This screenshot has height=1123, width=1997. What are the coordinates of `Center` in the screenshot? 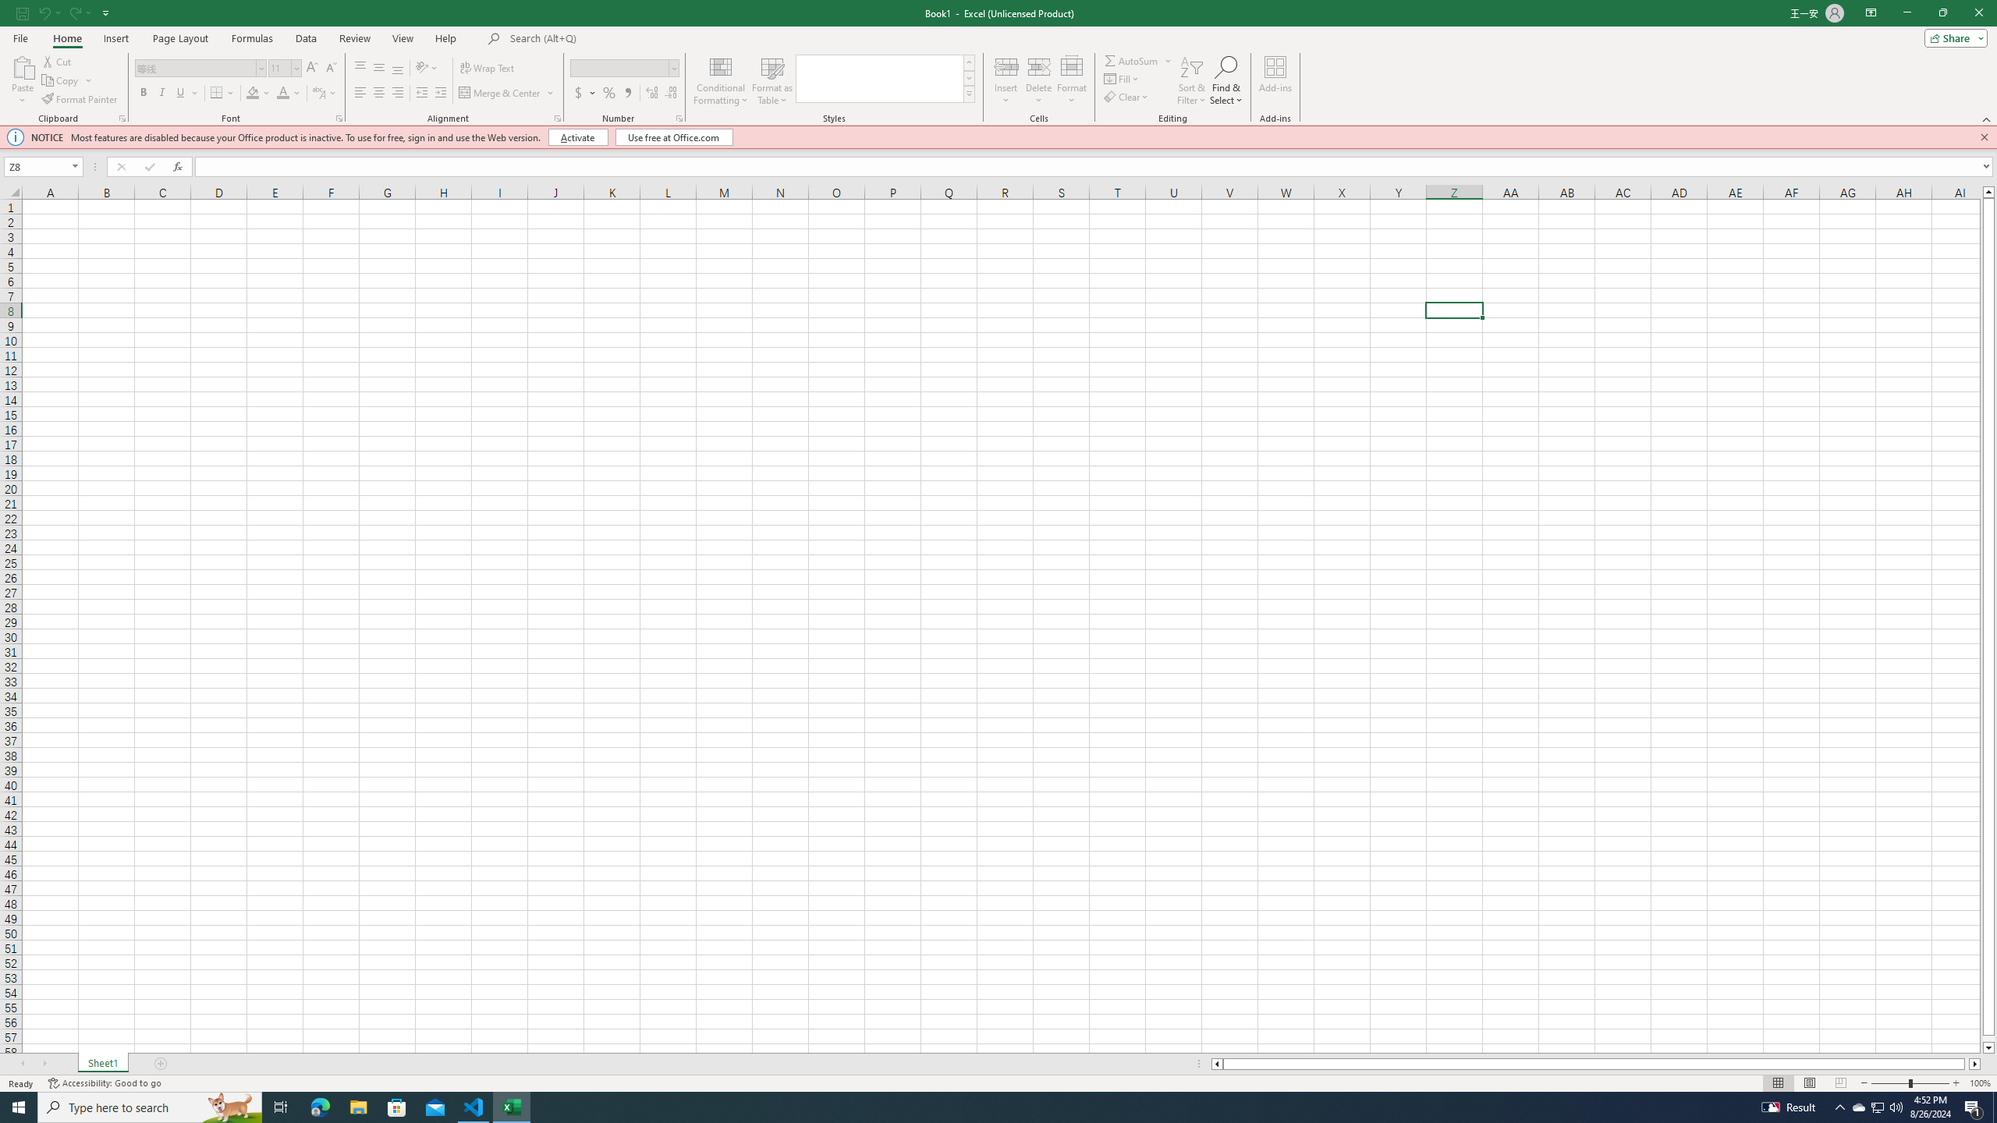 It's located at (379, 94).